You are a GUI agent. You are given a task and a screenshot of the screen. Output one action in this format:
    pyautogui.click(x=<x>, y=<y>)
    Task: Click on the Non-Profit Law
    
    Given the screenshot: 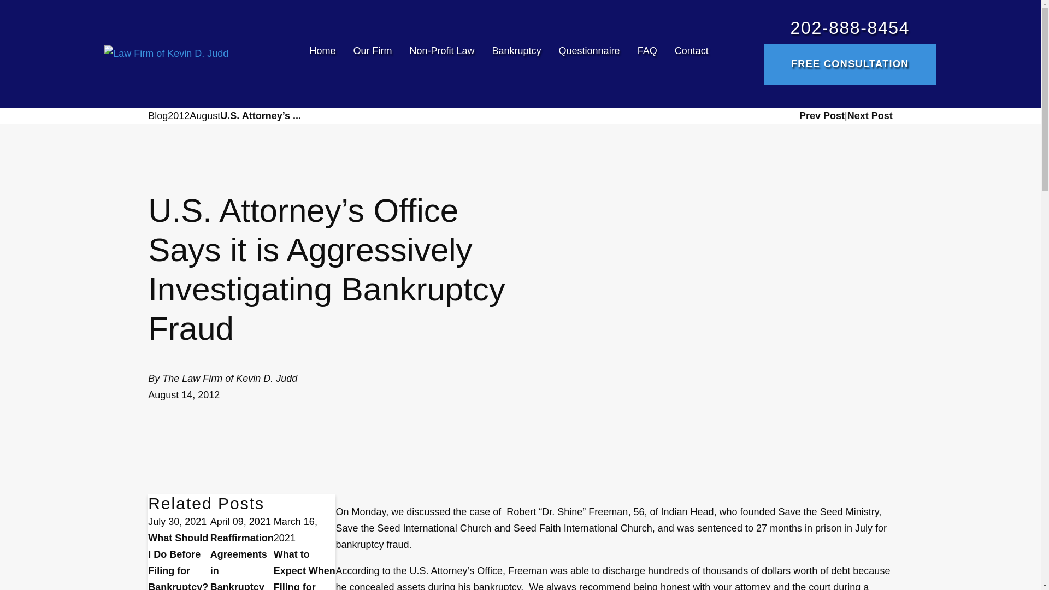 What is the action you would take?
    pyautogui.click(x=441, y=54)
    